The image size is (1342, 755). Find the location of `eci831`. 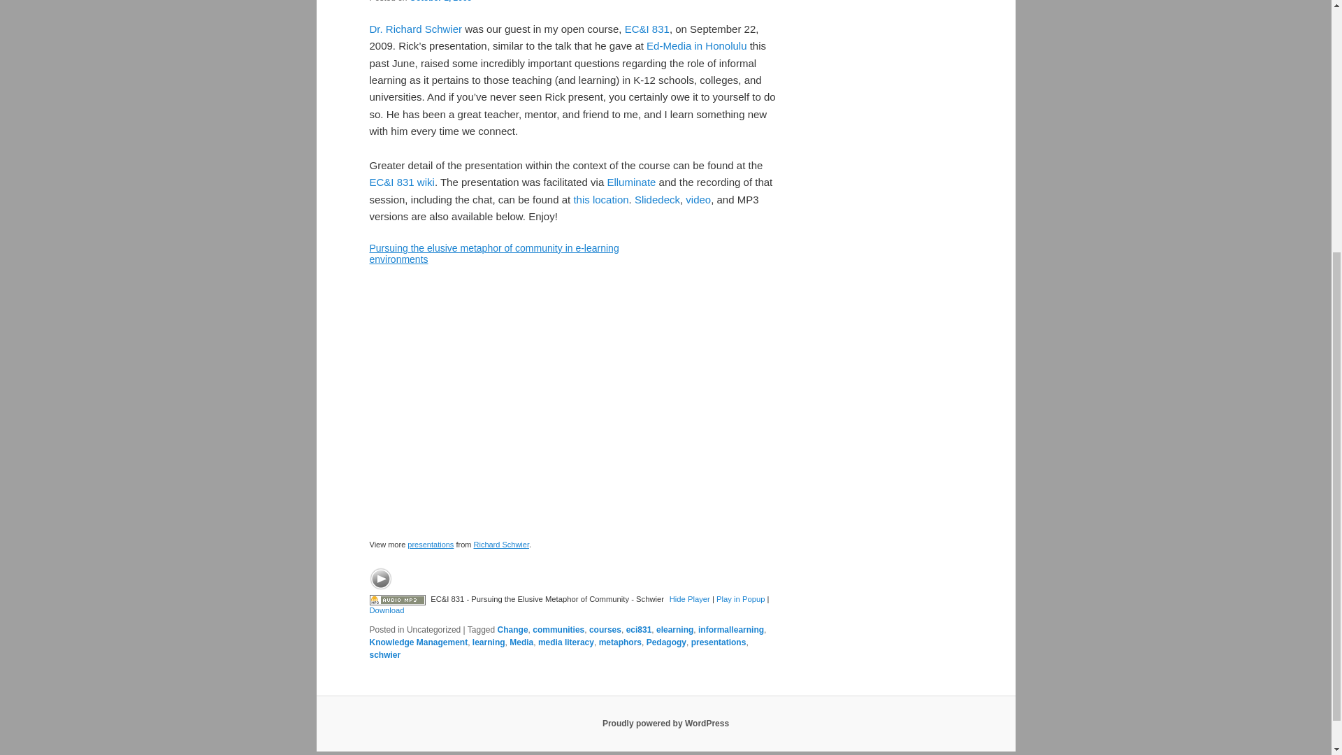

eci831 is located at coordinates (639, 630).